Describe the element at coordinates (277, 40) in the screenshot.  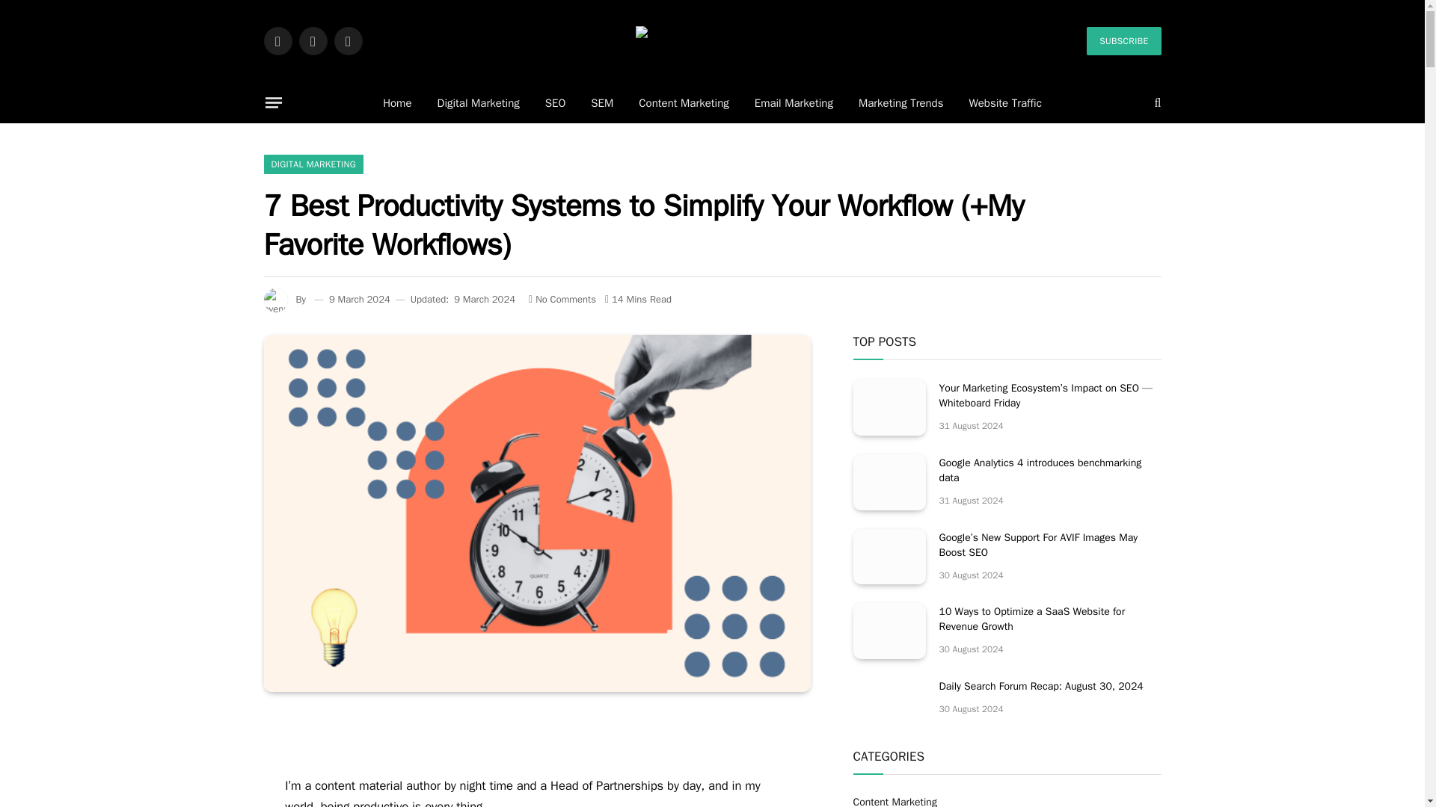
I see `Facebook` at that location.